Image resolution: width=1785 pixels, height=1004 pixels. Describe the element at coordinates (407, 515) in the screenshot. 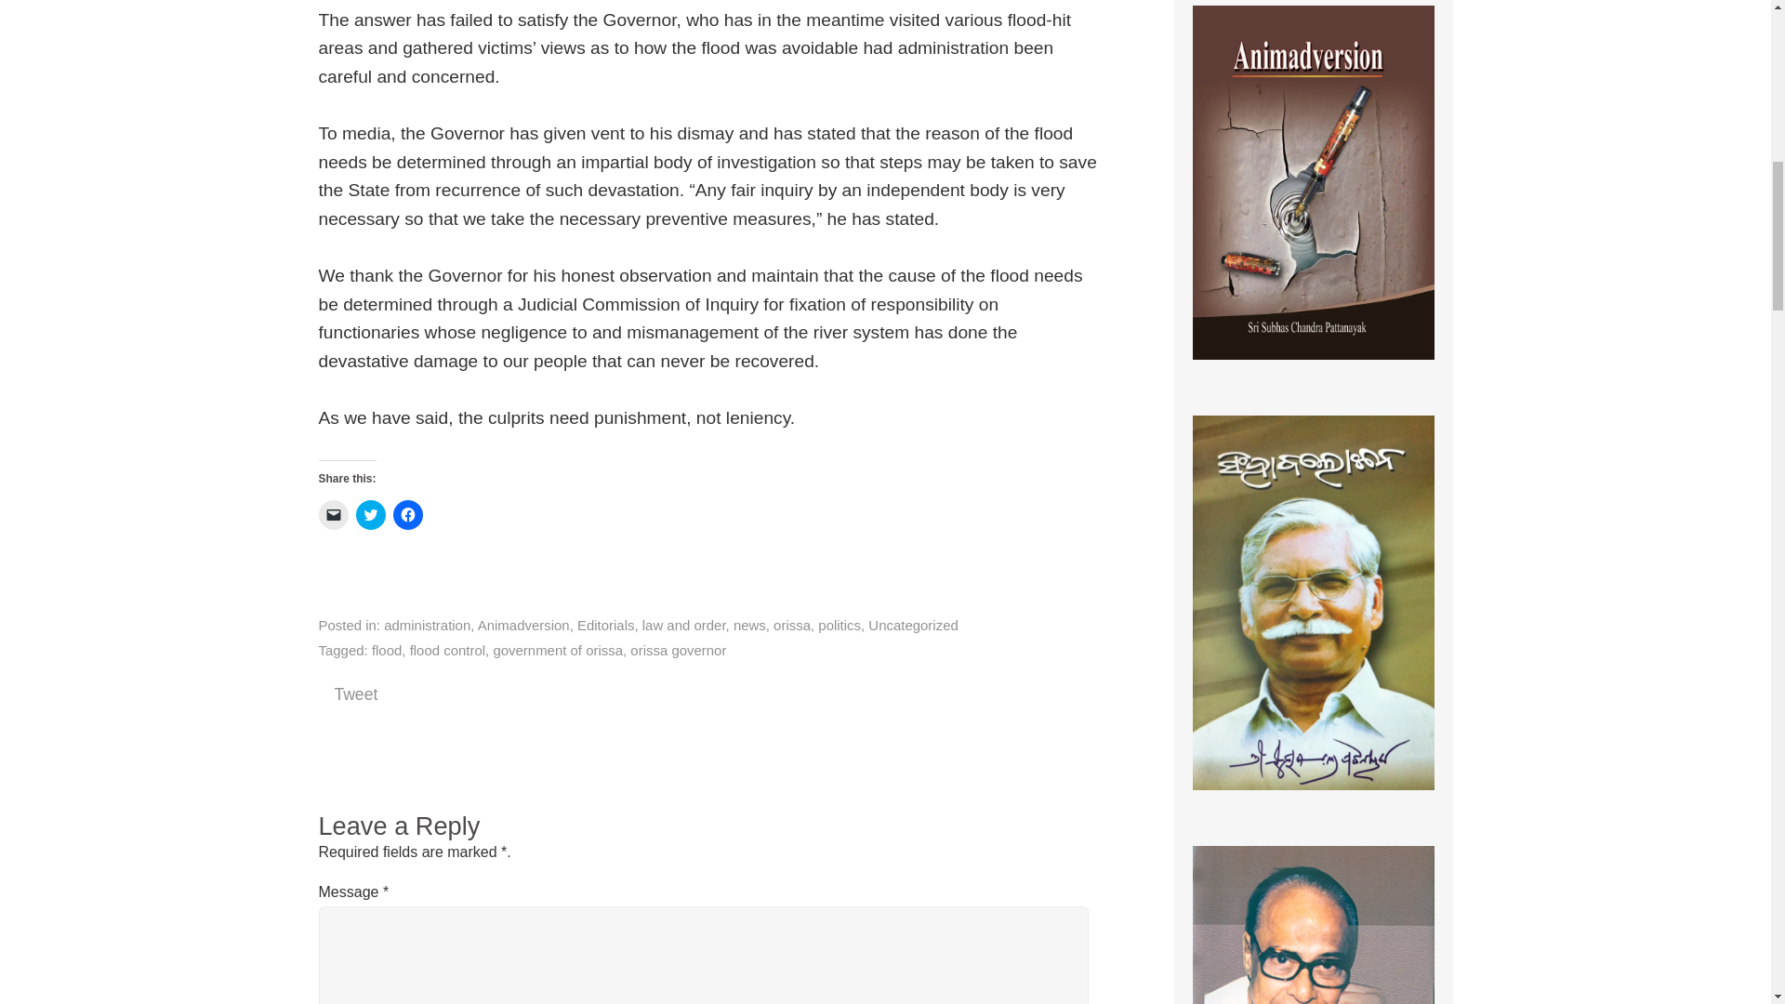

I see `Click to share on Facebook` at that location.